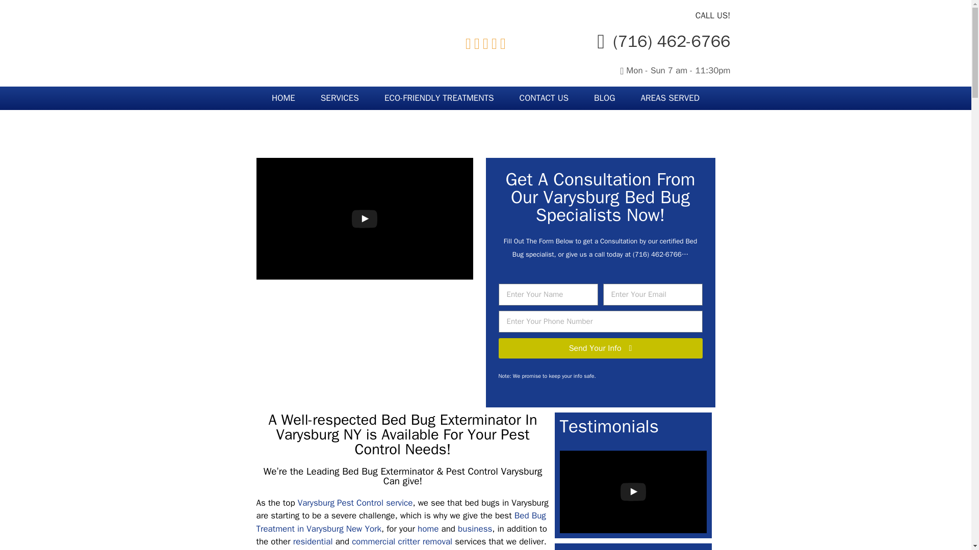  What do you see at coordinates (340, 98) in the screenshot?
I see `SERVICES` at bounding box center [340, 98].